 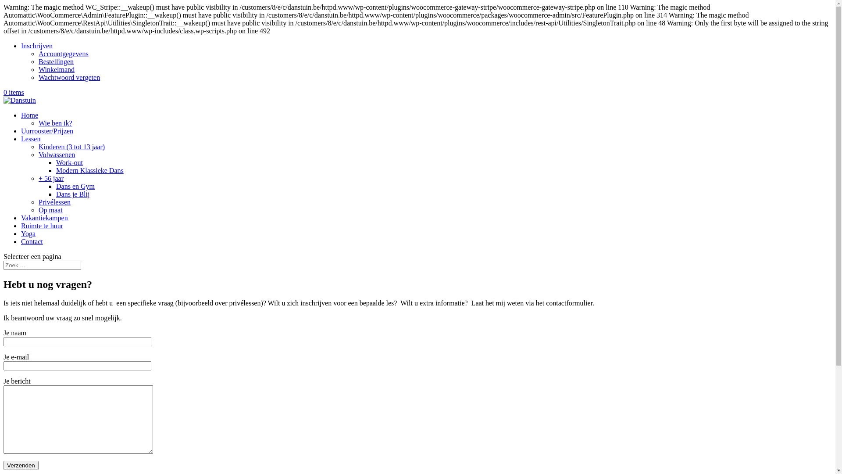 I want to click on Contact, so click(x=32, y=241).